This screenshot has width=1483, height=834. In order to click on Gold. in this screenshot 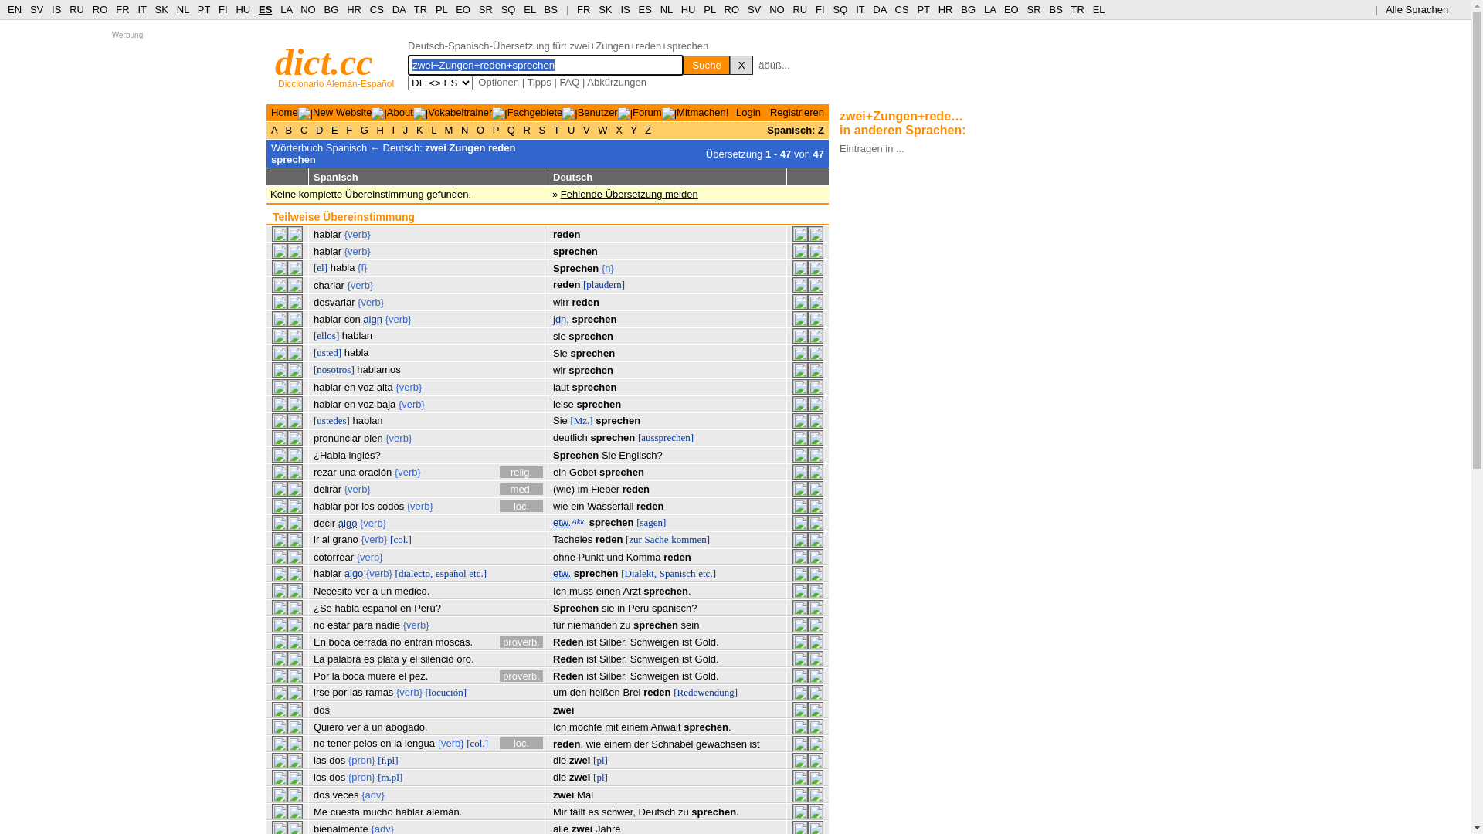, I will do `click(708, 642)`.